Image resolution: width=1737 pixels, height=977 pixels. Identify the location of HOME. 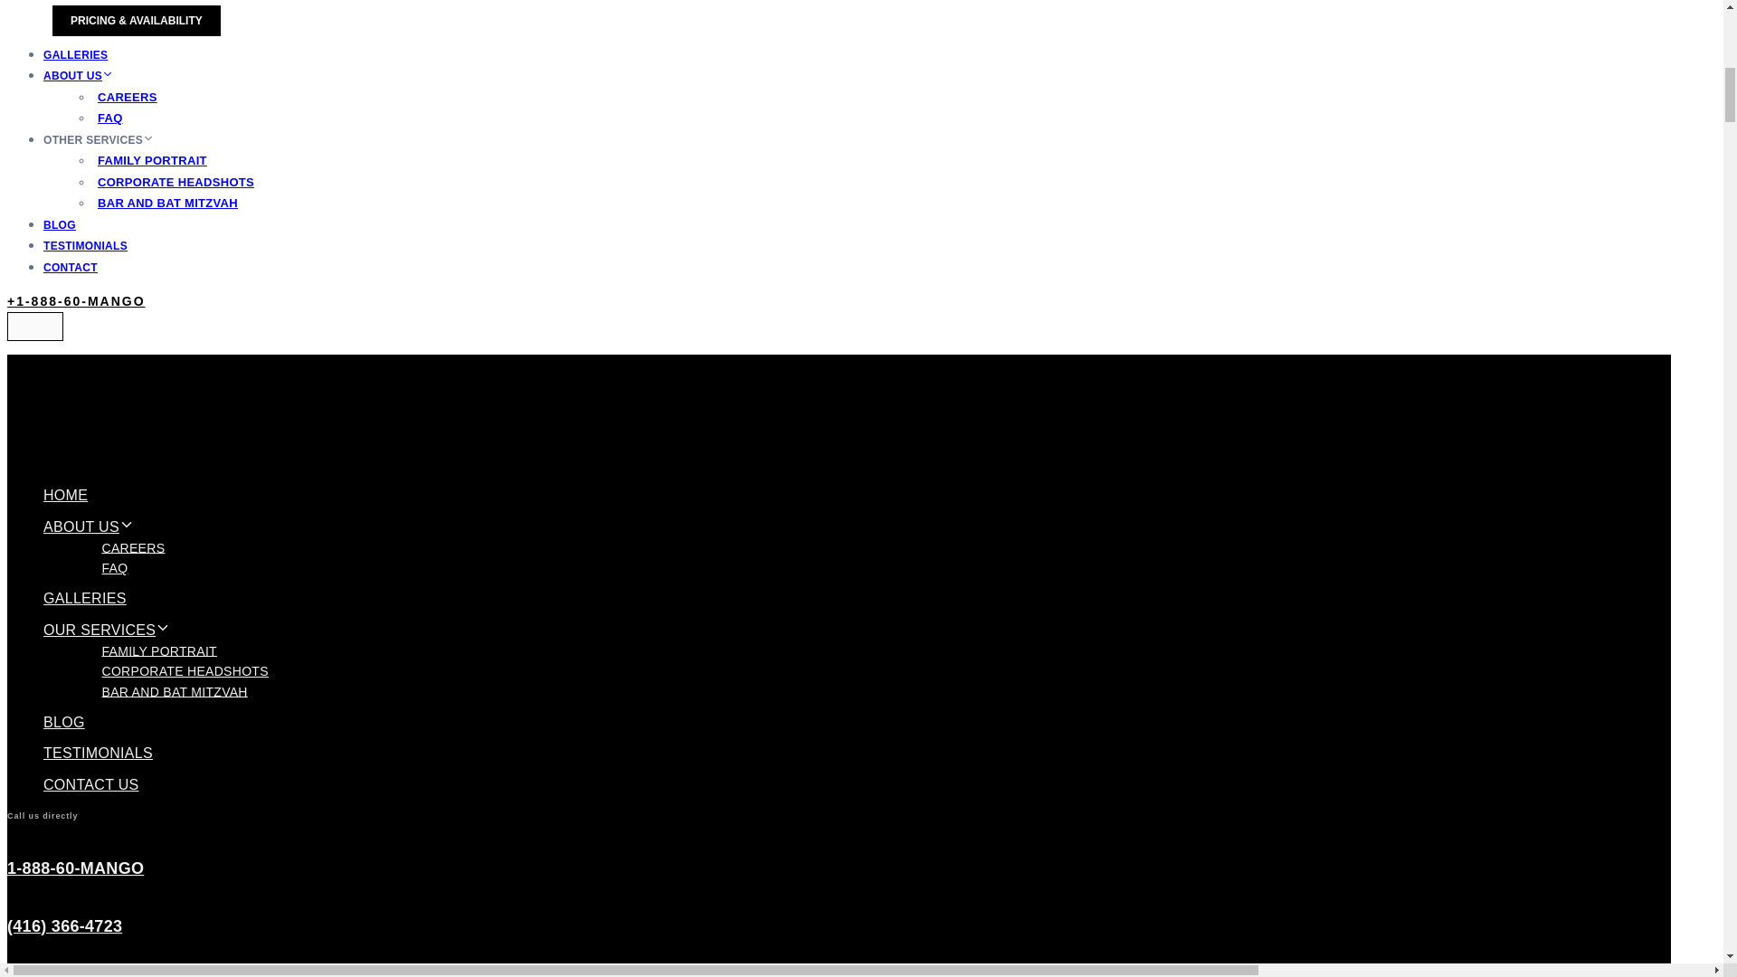
(65, 495).